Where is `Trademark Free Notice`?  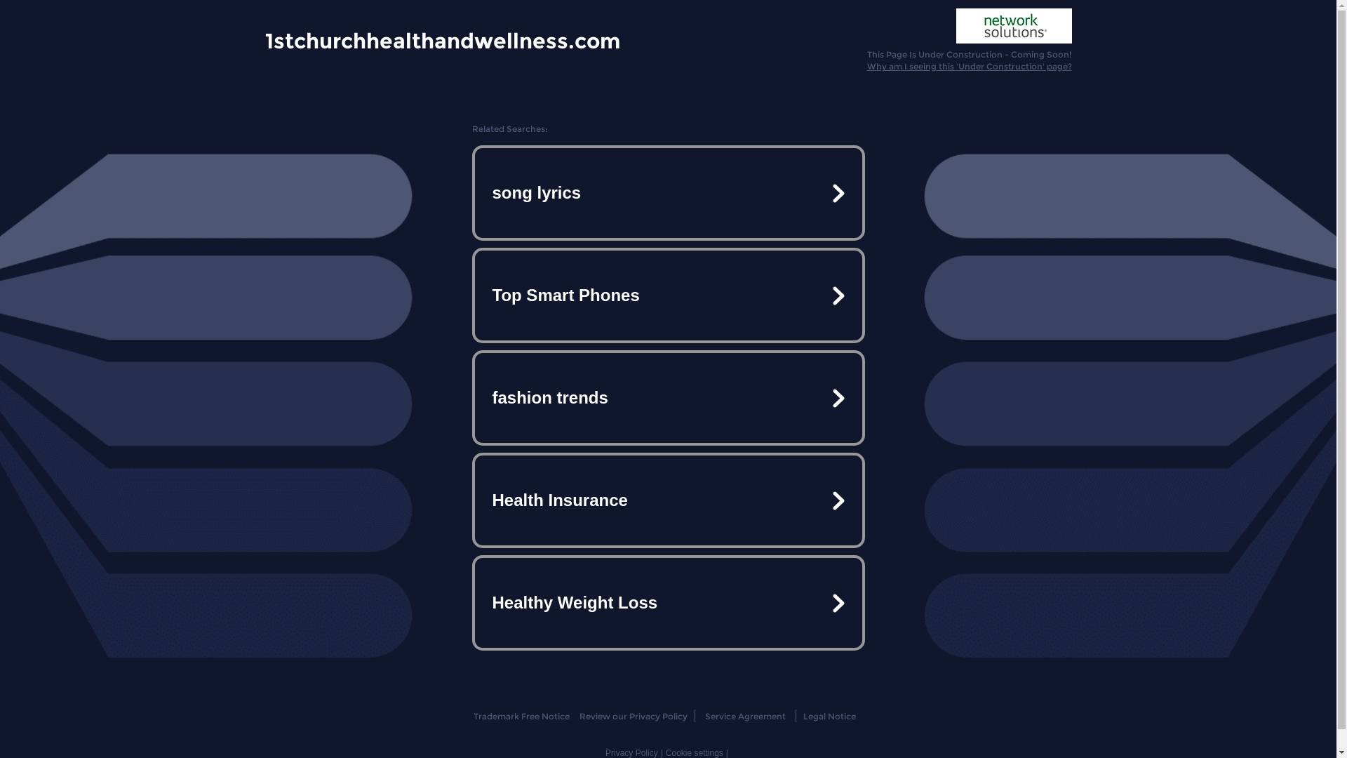
Trademark Free Notice is located at coordinates (522, 716).